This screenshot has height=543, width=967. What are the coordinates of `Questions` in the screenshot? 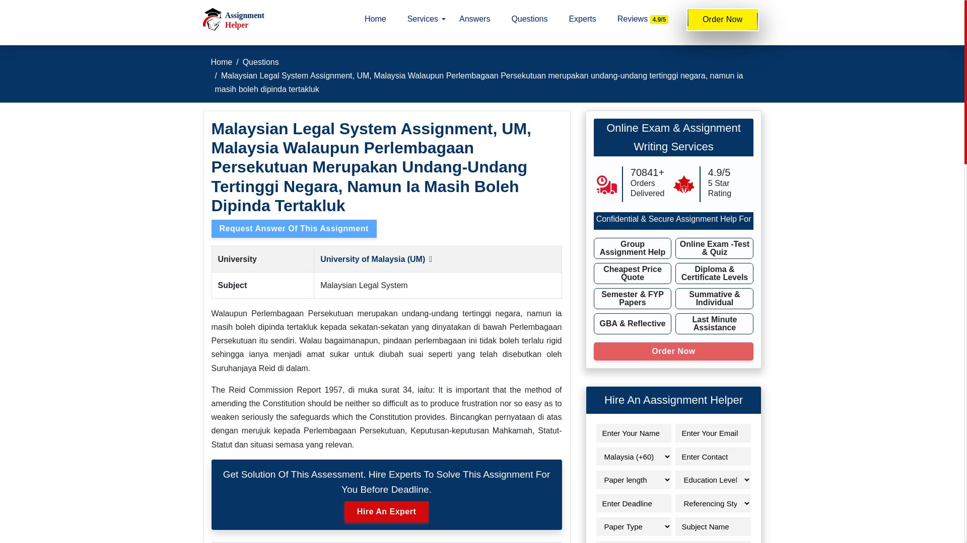 It's located at (261, 61).